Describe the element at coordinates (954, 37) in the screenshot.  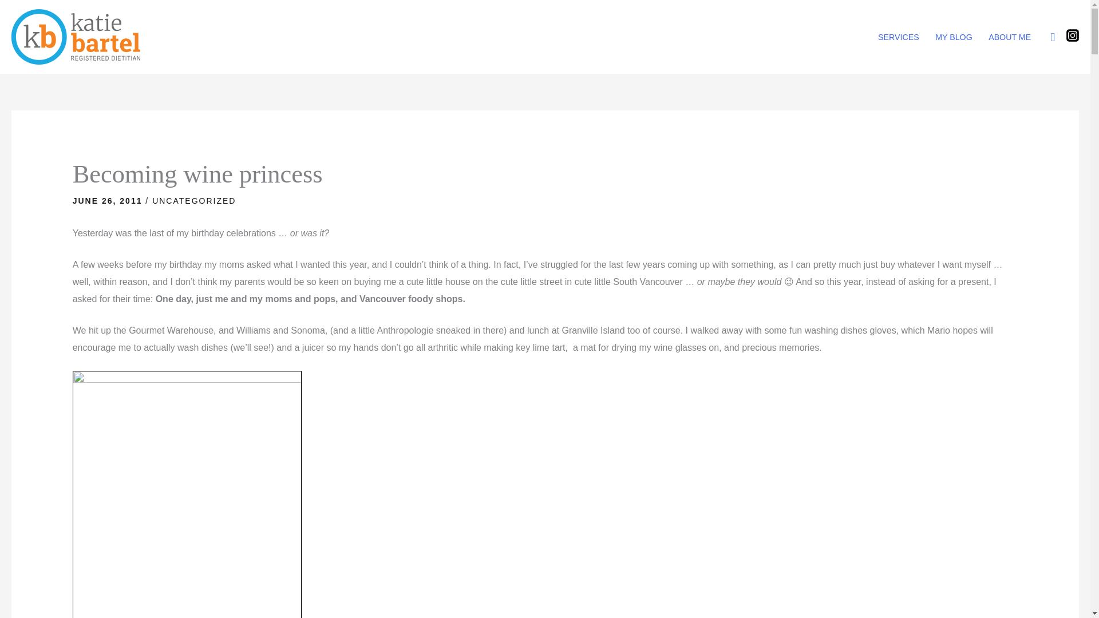
I see `MY BLOG` at that location.